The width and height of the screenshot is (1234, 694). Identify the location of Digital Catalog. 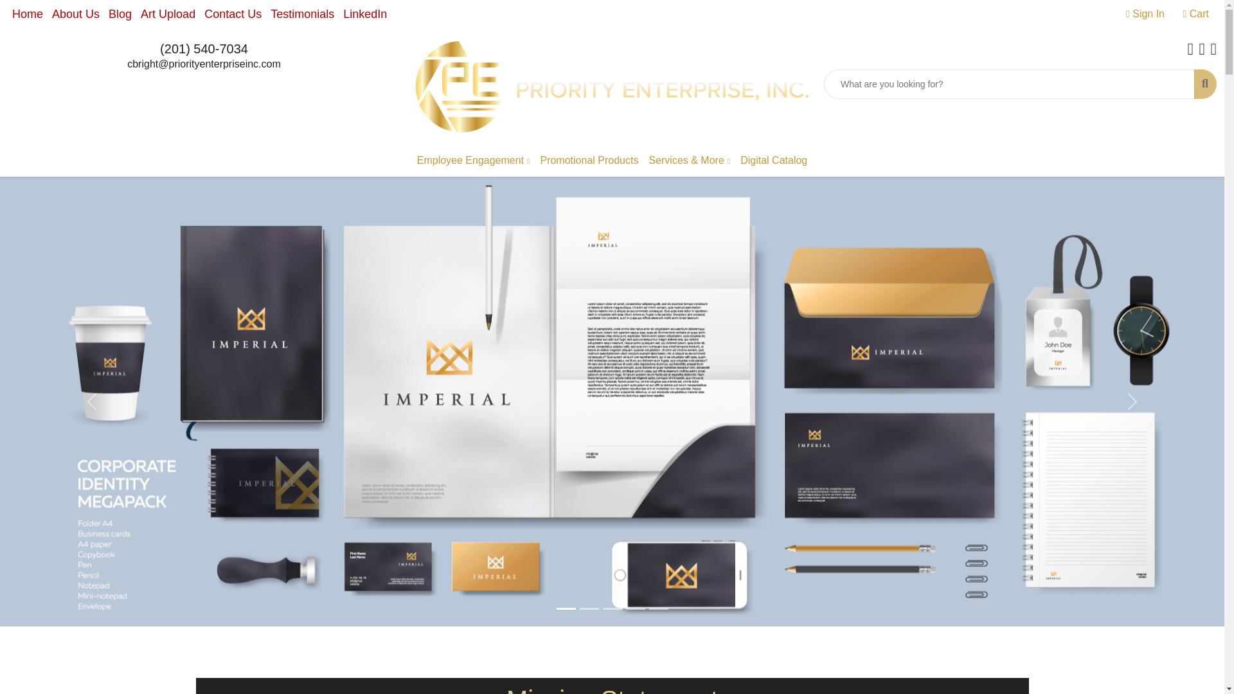
(774, 161).